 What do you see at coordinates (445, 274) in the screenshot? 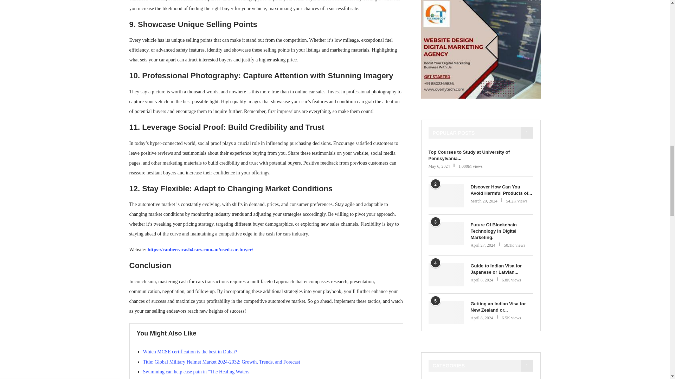
I see `Guide to Indian Visa for Japanese or Latvian Citizens` at bounding box center [445, 274].